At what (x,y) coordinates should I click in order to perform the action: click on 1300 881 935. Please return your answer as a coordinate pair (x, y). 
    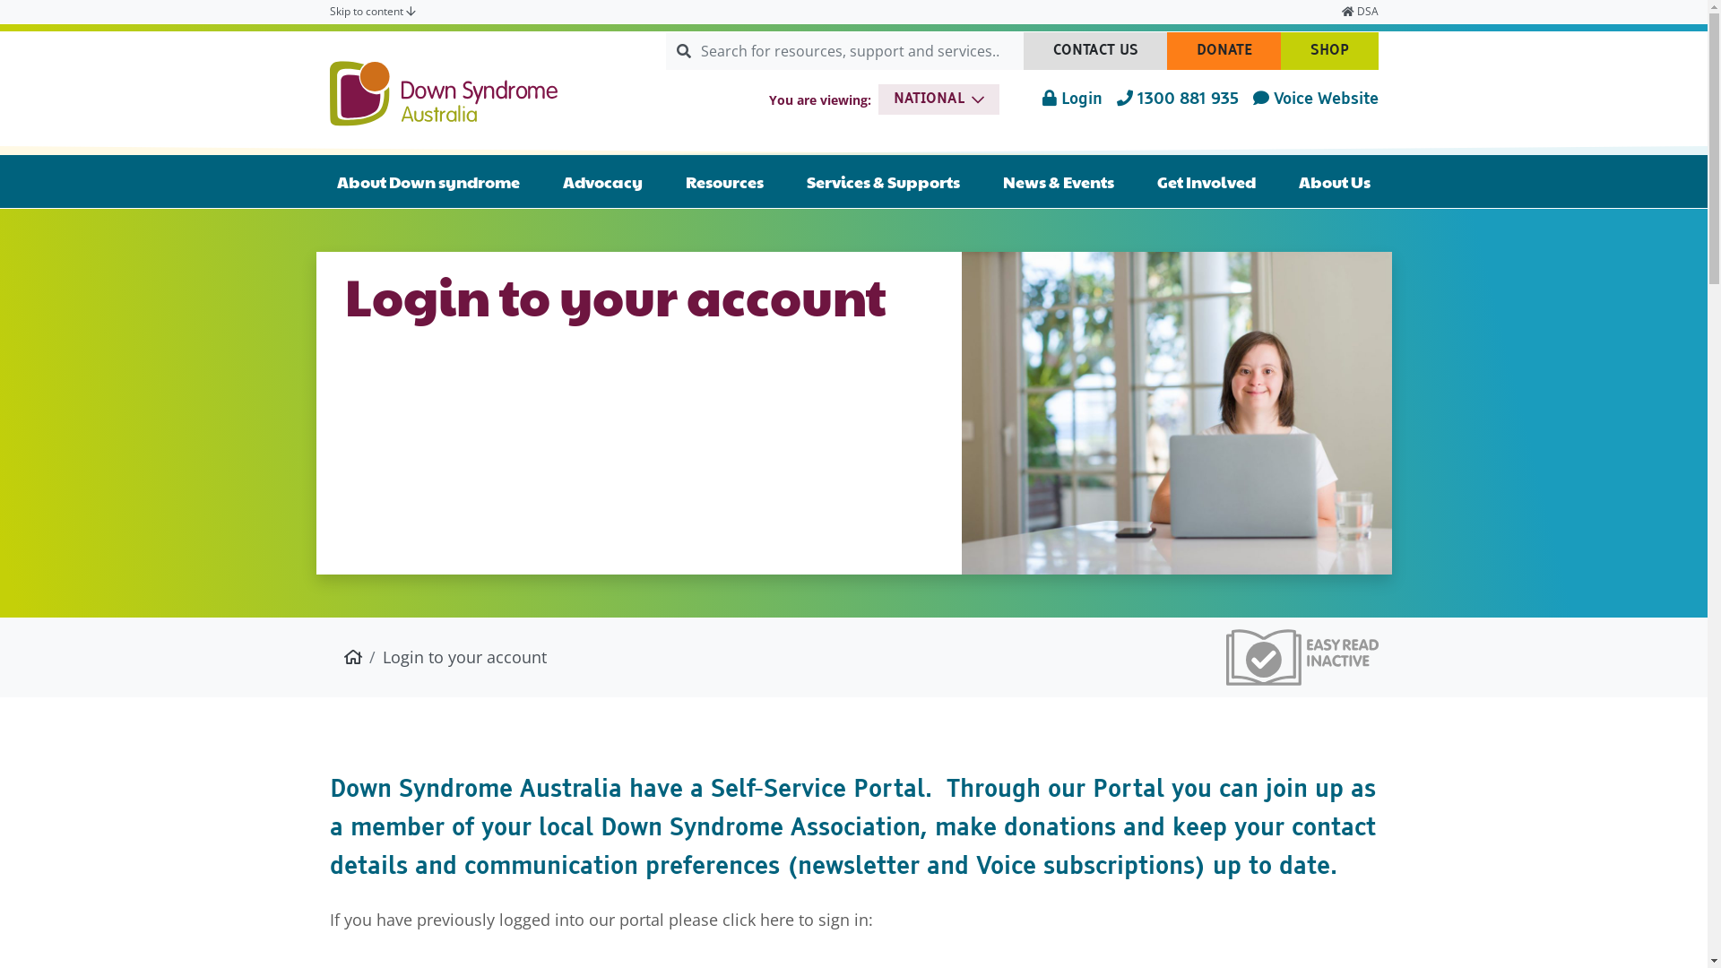
    Looking at the image, I should click on (1178, 100).